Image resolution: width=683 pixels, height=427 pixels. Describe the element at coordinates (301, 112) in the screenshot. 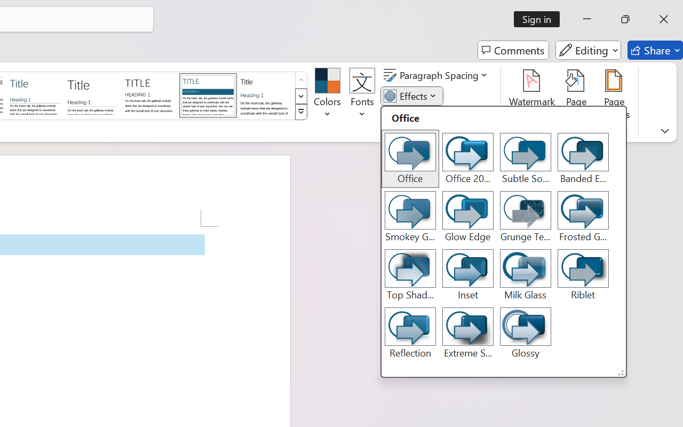

I see `Style Set` at that location.